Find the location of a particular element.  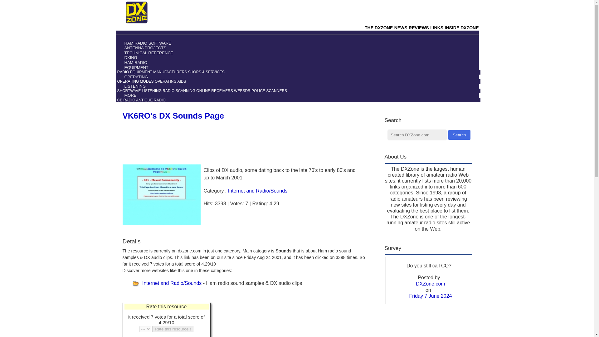

EQUIPMENT is located at coordinates (133, 67).